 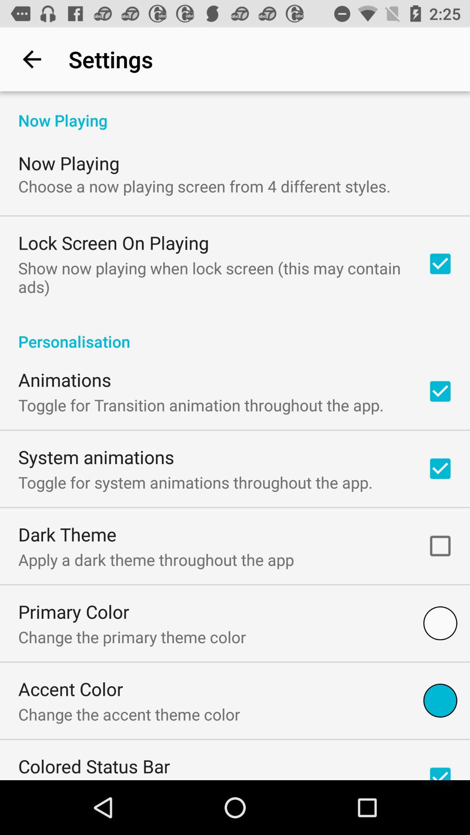 What do you see at coordinates (32, 59) in the screenshot?
I see `open icon above now playing item` at bounding box center [32, 59].